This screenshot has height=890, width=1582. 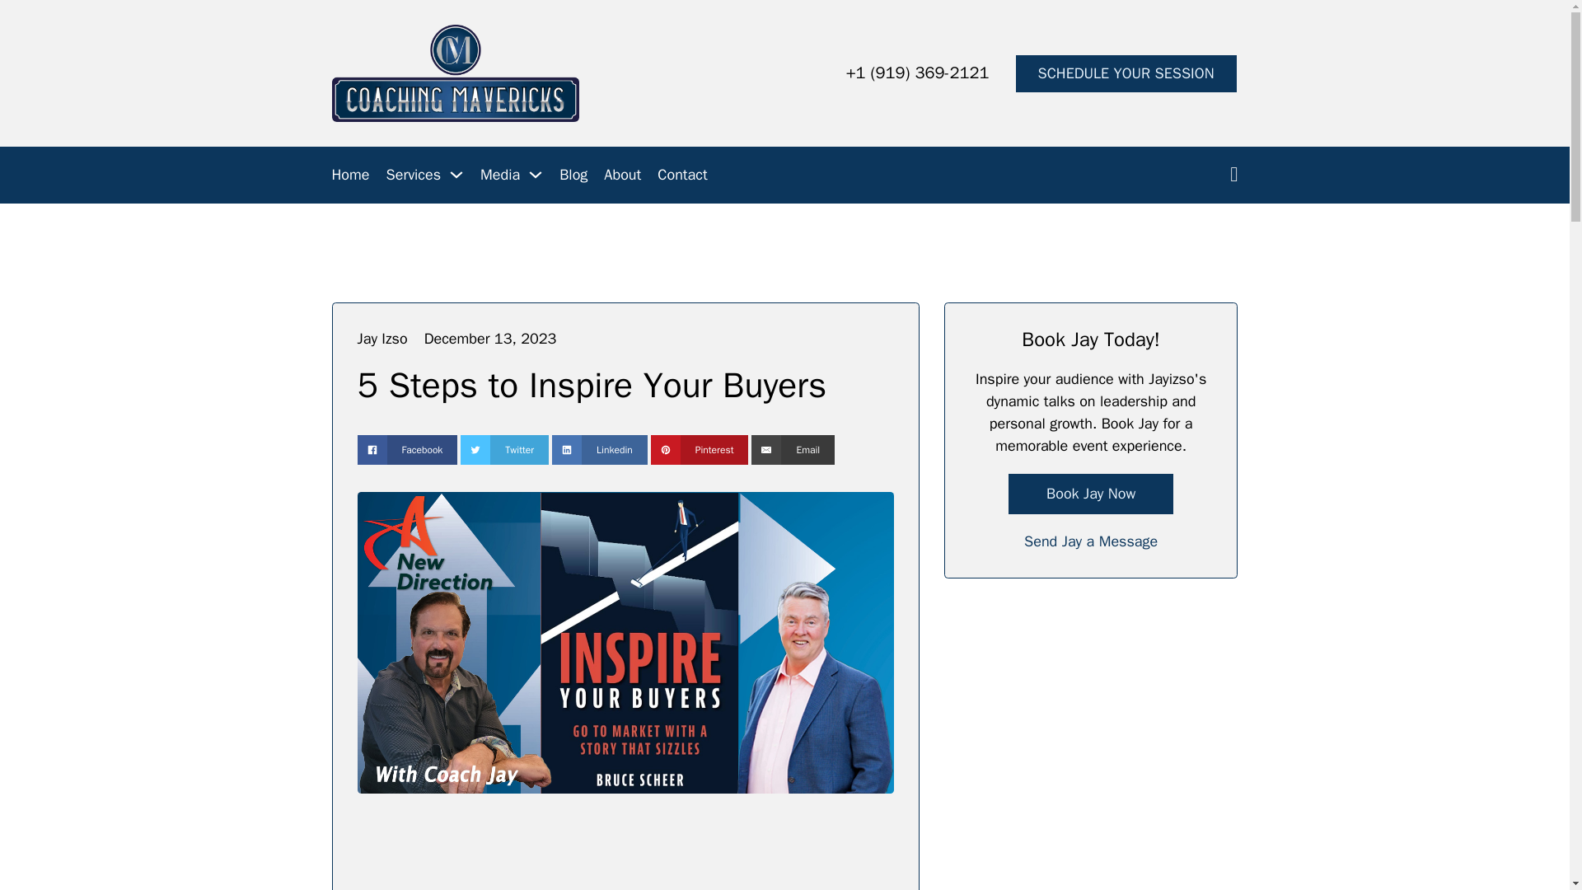 I want to click on Home, so click(x=349, y=175).